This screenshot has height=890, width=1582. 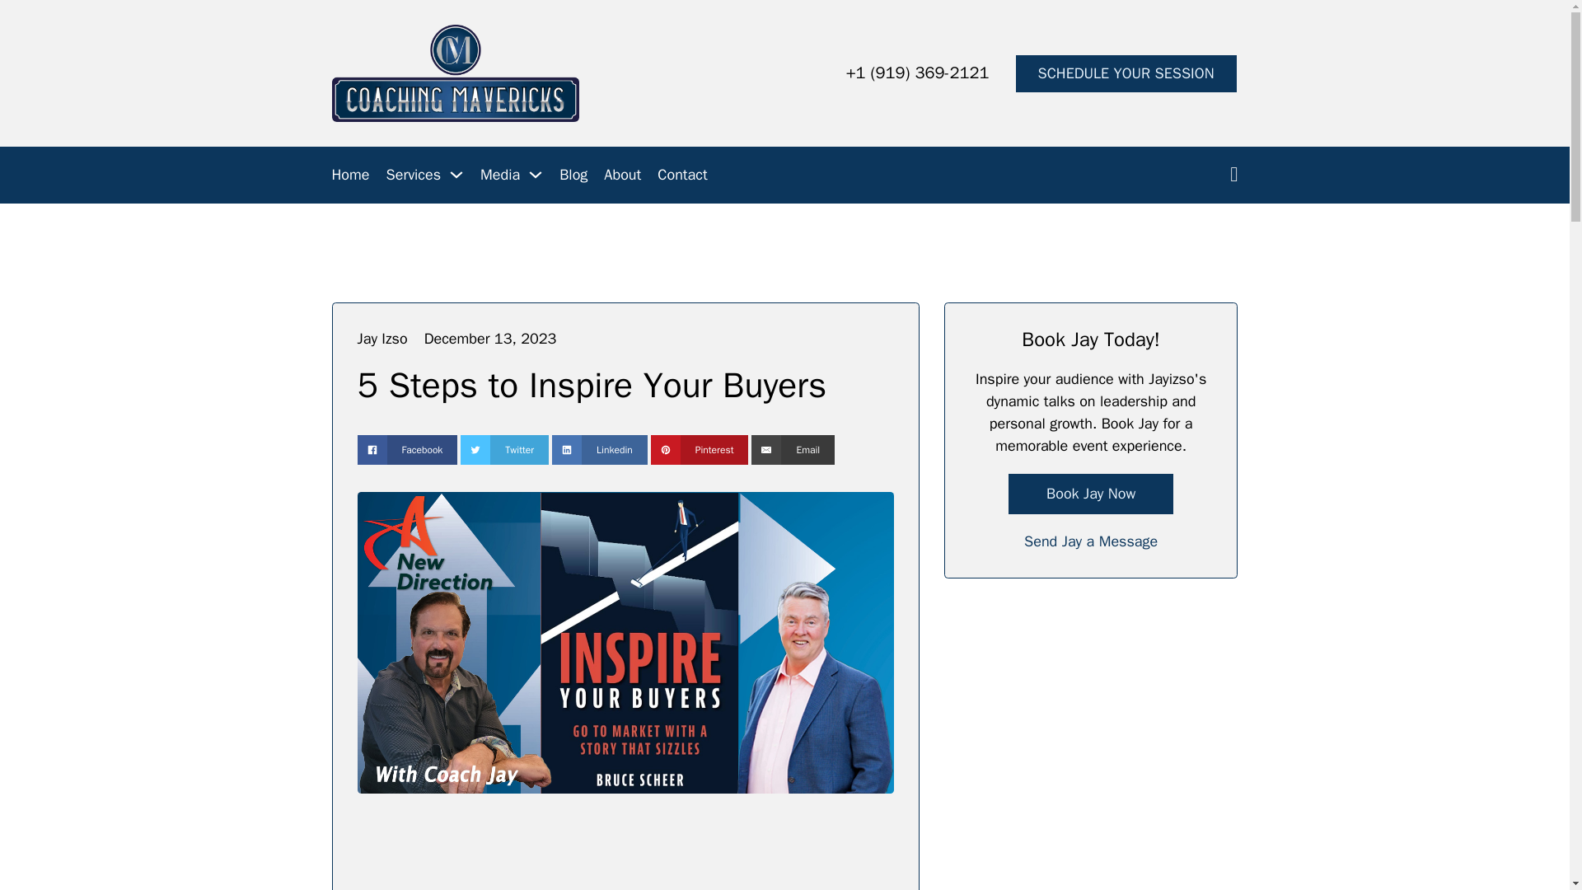 I want to click on Home, so click(x=349, y=175).